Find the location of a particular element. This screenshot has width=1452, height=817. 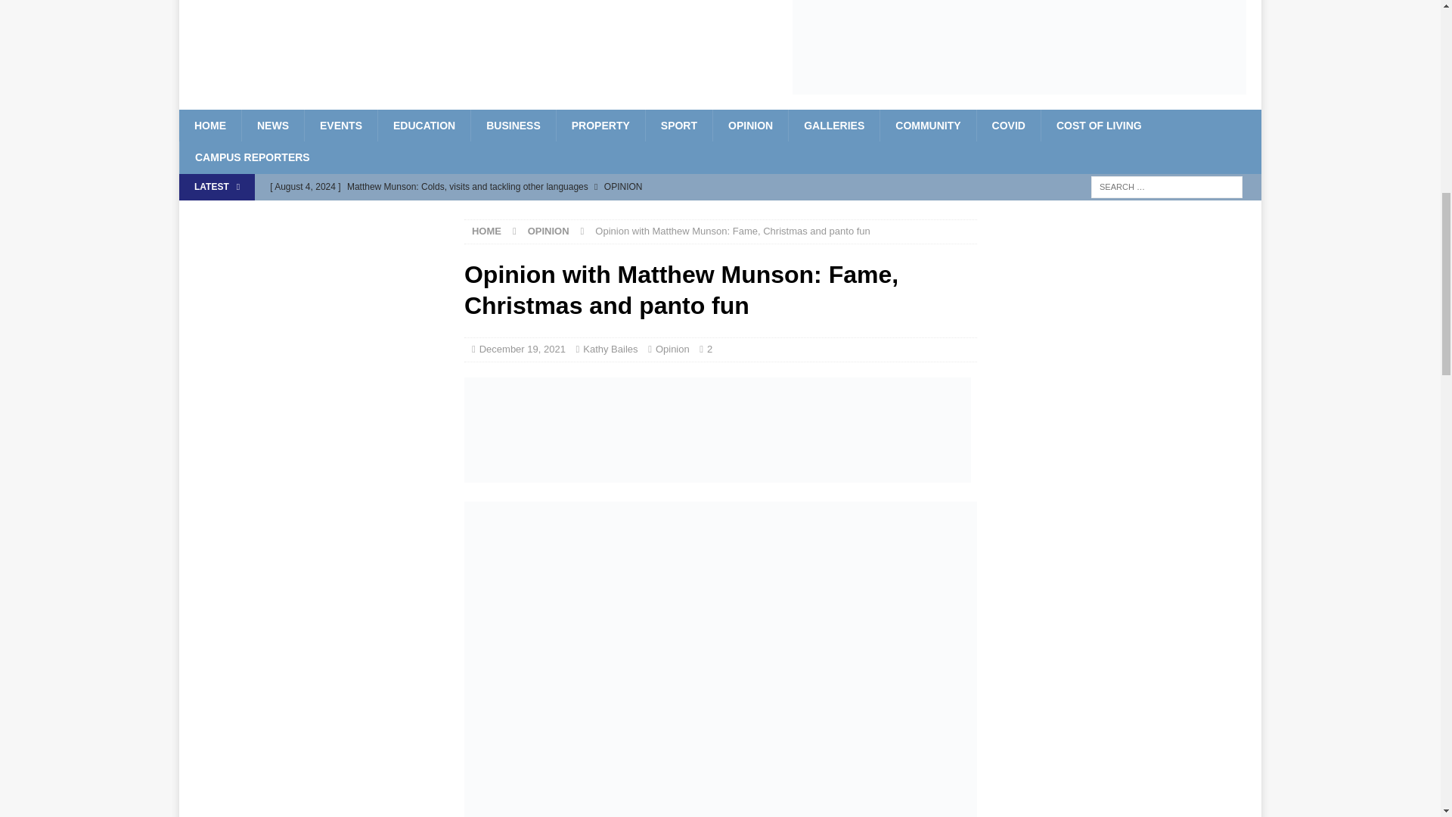

COVID is located at coordinates (1008, 125).